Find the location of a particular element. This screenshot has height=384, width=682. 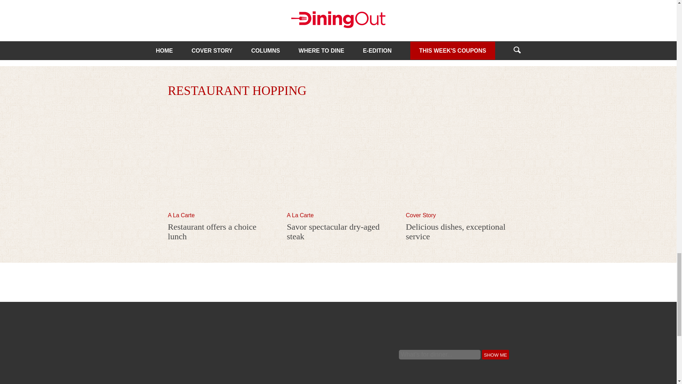

Restaurant offers a choice lunch is located at coordinates (219, 209).